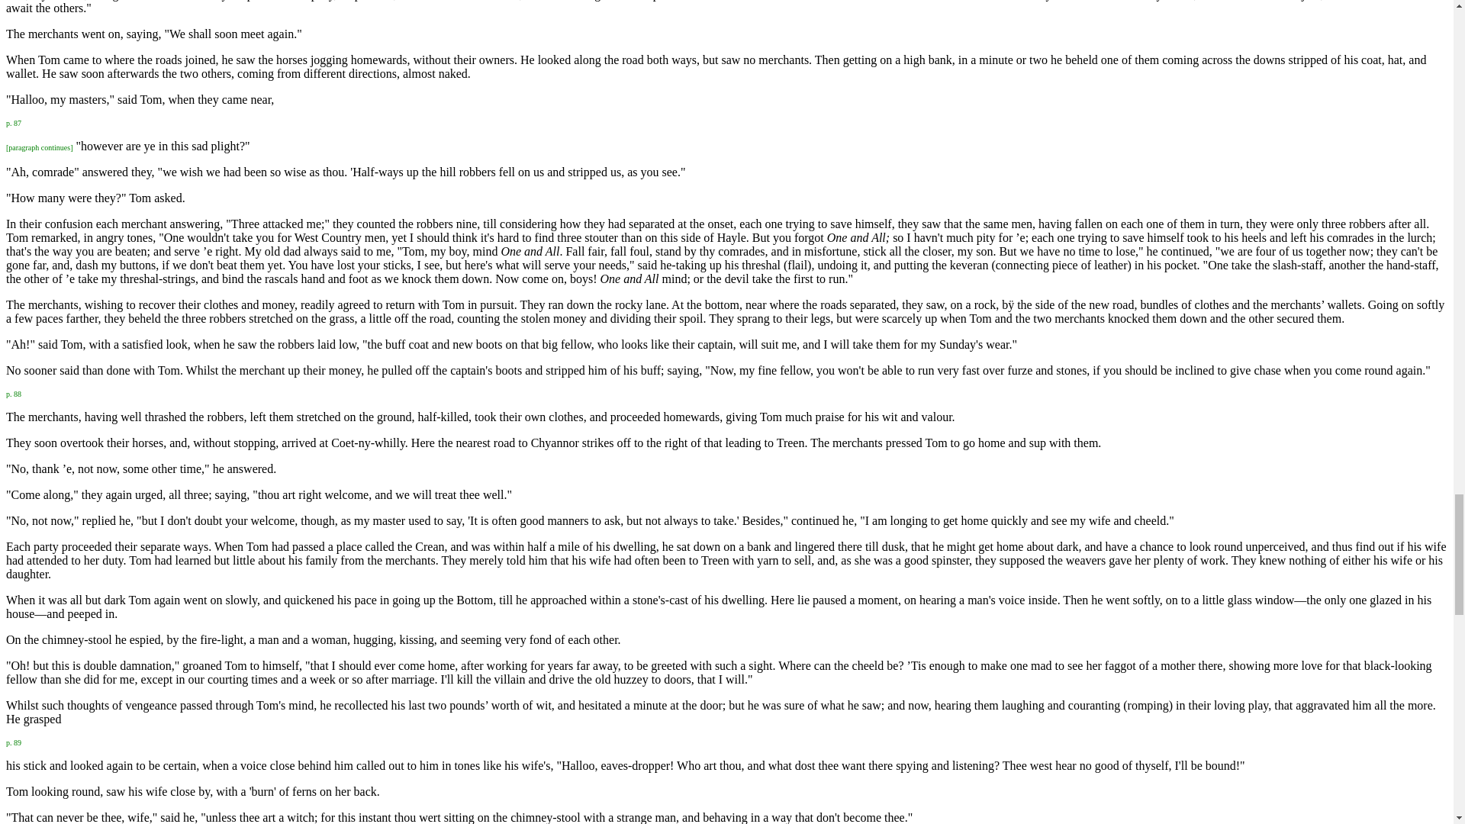  Describe the element at coordinates (14, 392) in the screenshot. I see `p. 88` at that location.